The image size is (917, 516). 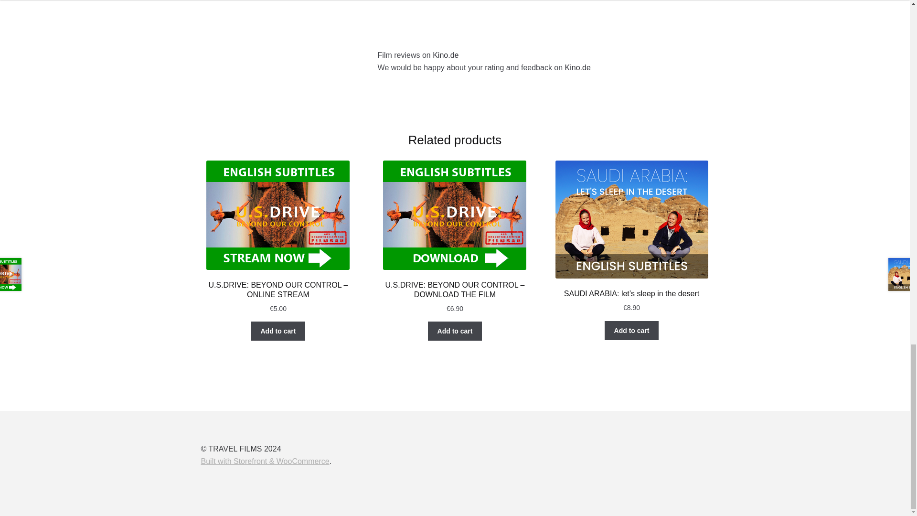 I want to click on Kino.de, so click(x=577, y=67).